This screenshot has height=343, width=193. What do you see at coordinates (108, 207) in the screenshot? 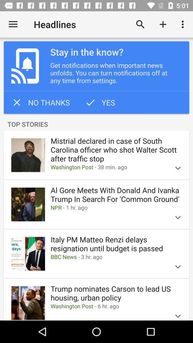
I see `open npr 1 hr` at bounding box center [108, 207].